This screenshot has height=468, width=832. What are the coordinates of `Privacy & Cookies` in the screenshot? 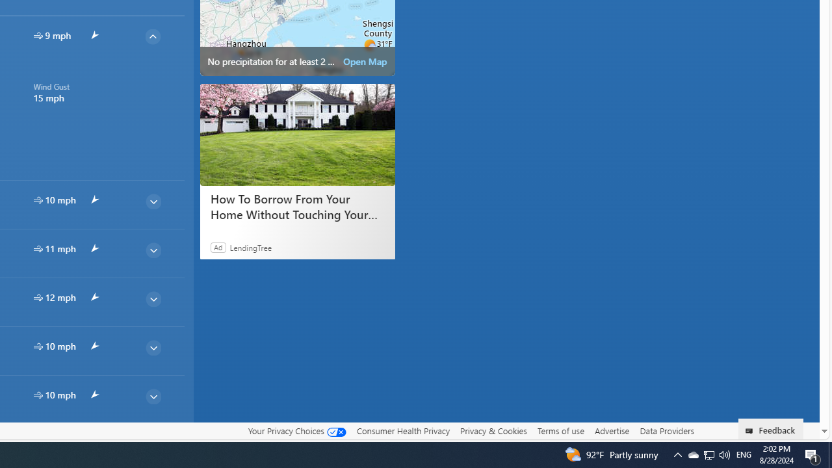 It's located at (493, 431).